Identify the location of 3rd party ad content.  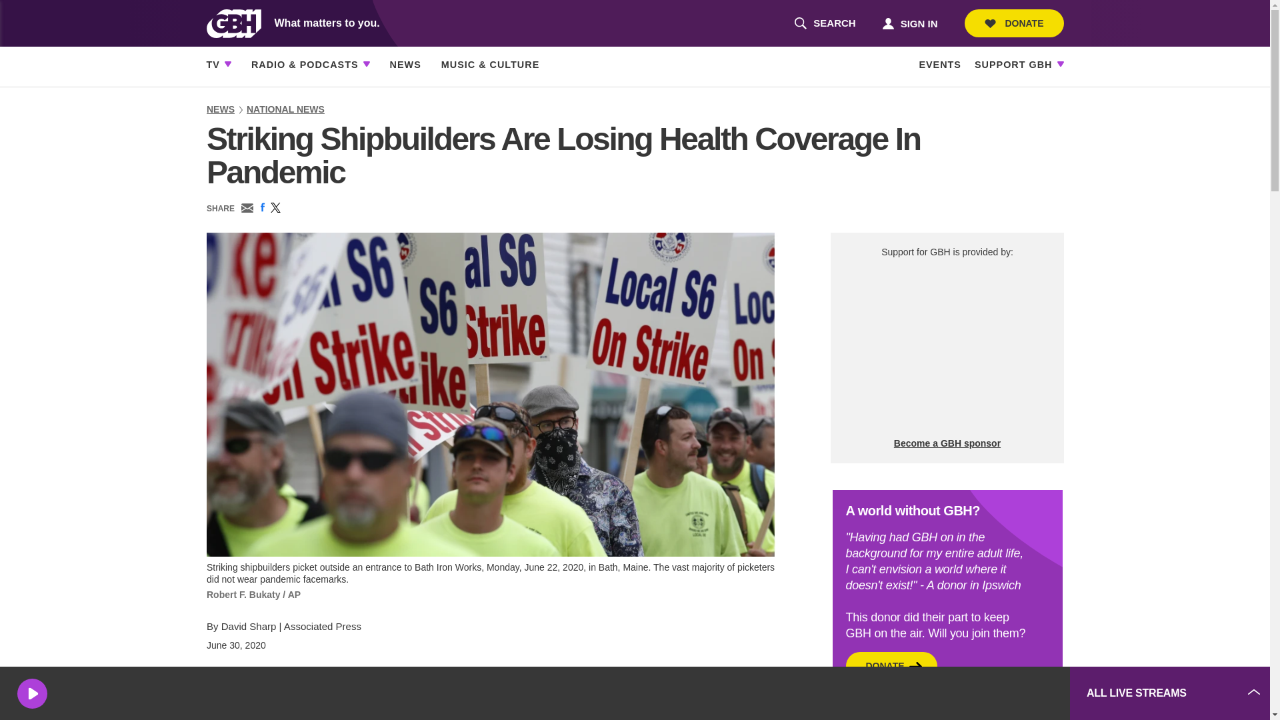
(947, 348).